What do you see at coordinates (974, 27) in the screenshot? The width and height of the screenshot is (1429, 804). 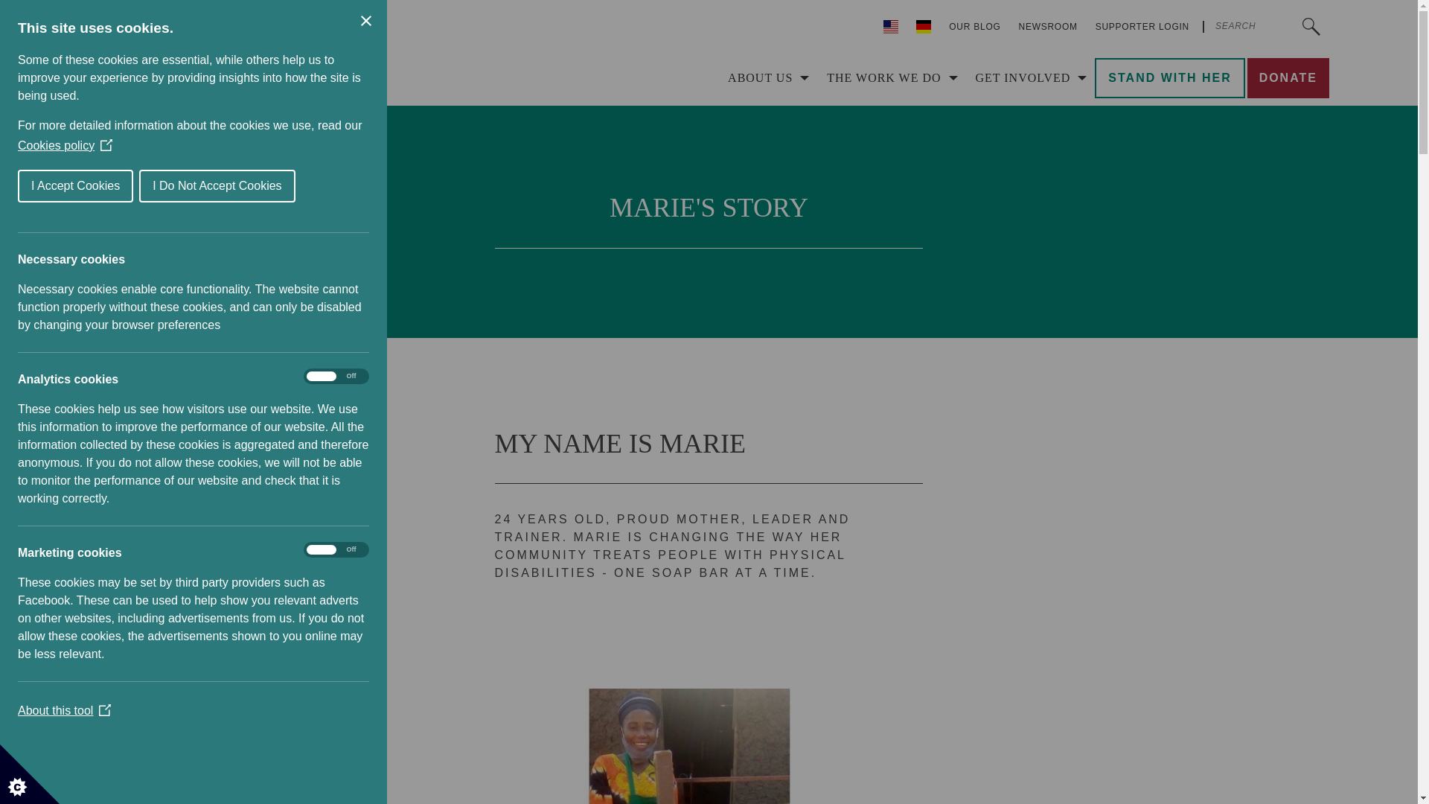 I see `OUR BLOG` at bounding box center [974, 27].